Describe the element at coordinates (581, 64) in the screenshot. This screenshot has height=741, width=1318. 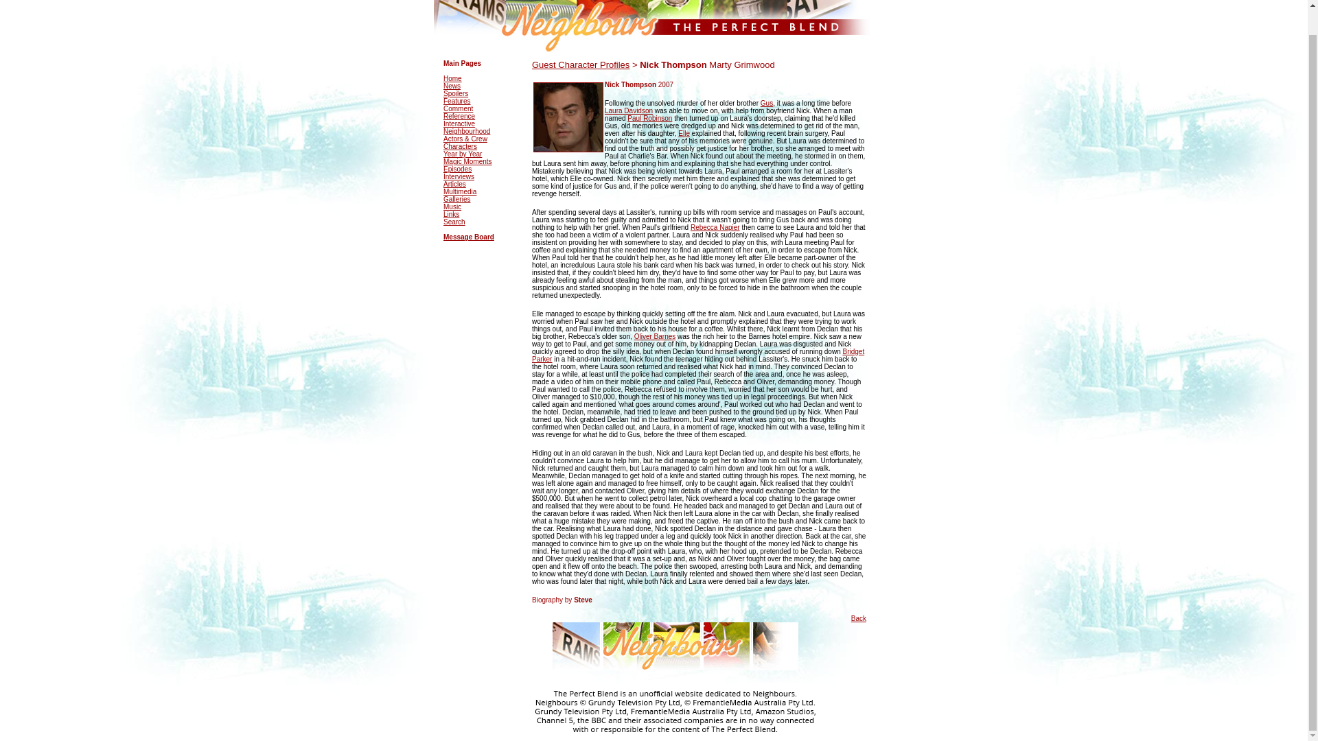
I see `Guest Character Profiles` at that location.